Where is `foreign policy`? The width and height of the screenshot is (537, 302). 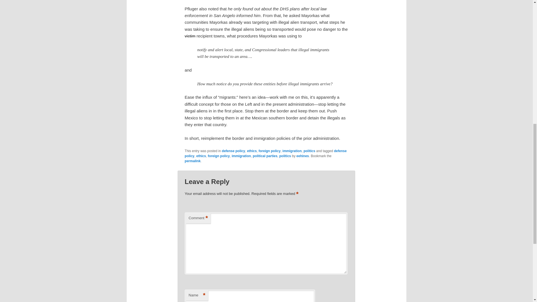 foreign policy is located at coordinates (219, 156).